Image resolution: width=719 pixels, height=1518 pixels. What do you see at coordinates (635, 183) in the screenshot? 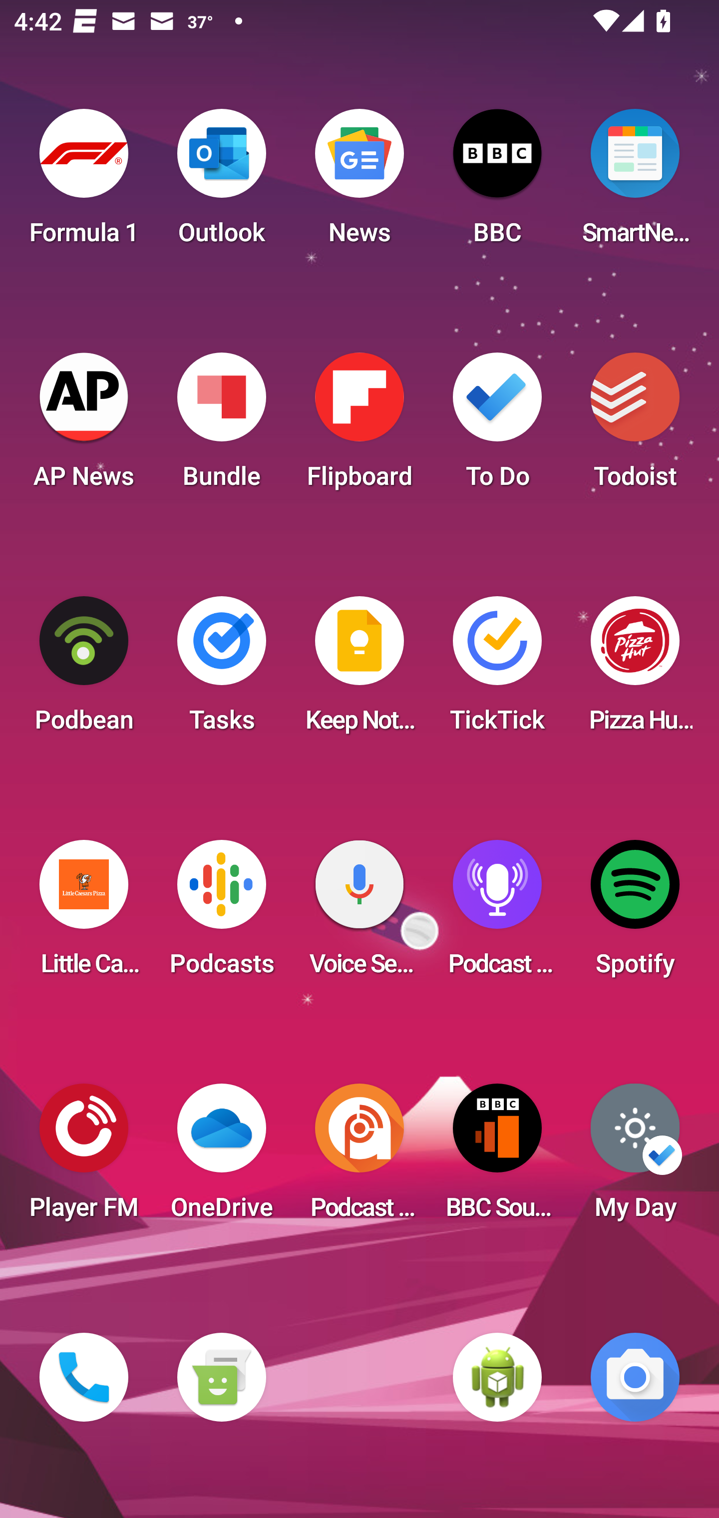
I see `SmartNews` at bounding box center [635, 183].